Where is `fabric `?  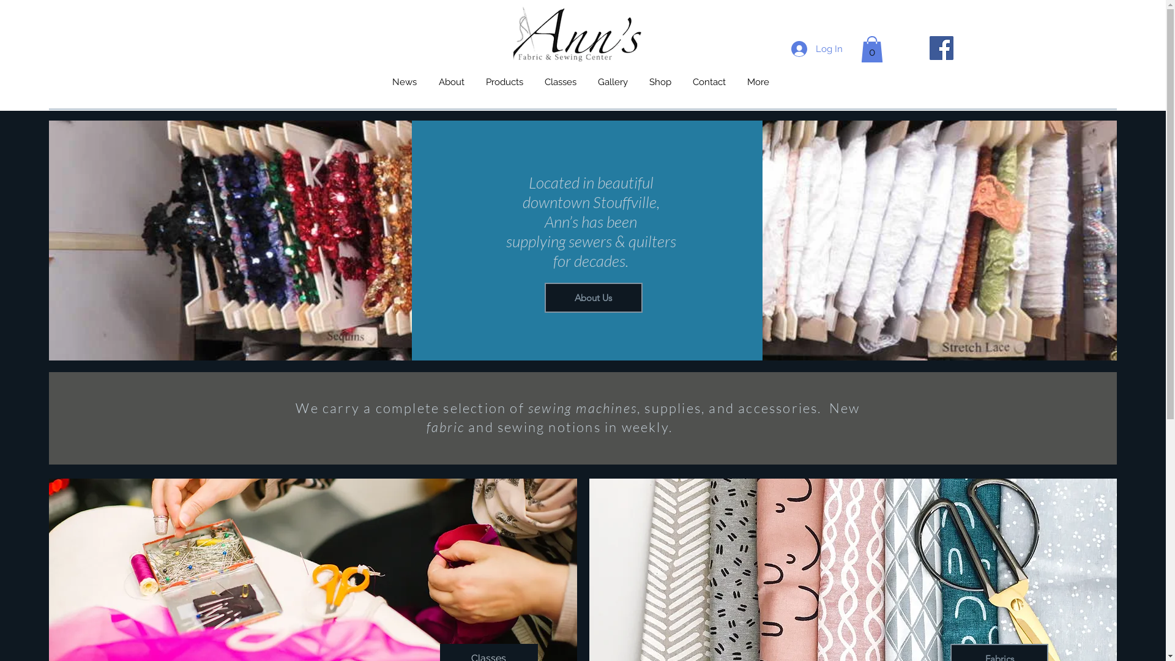
fabric  is located at coordinates (447, 427).